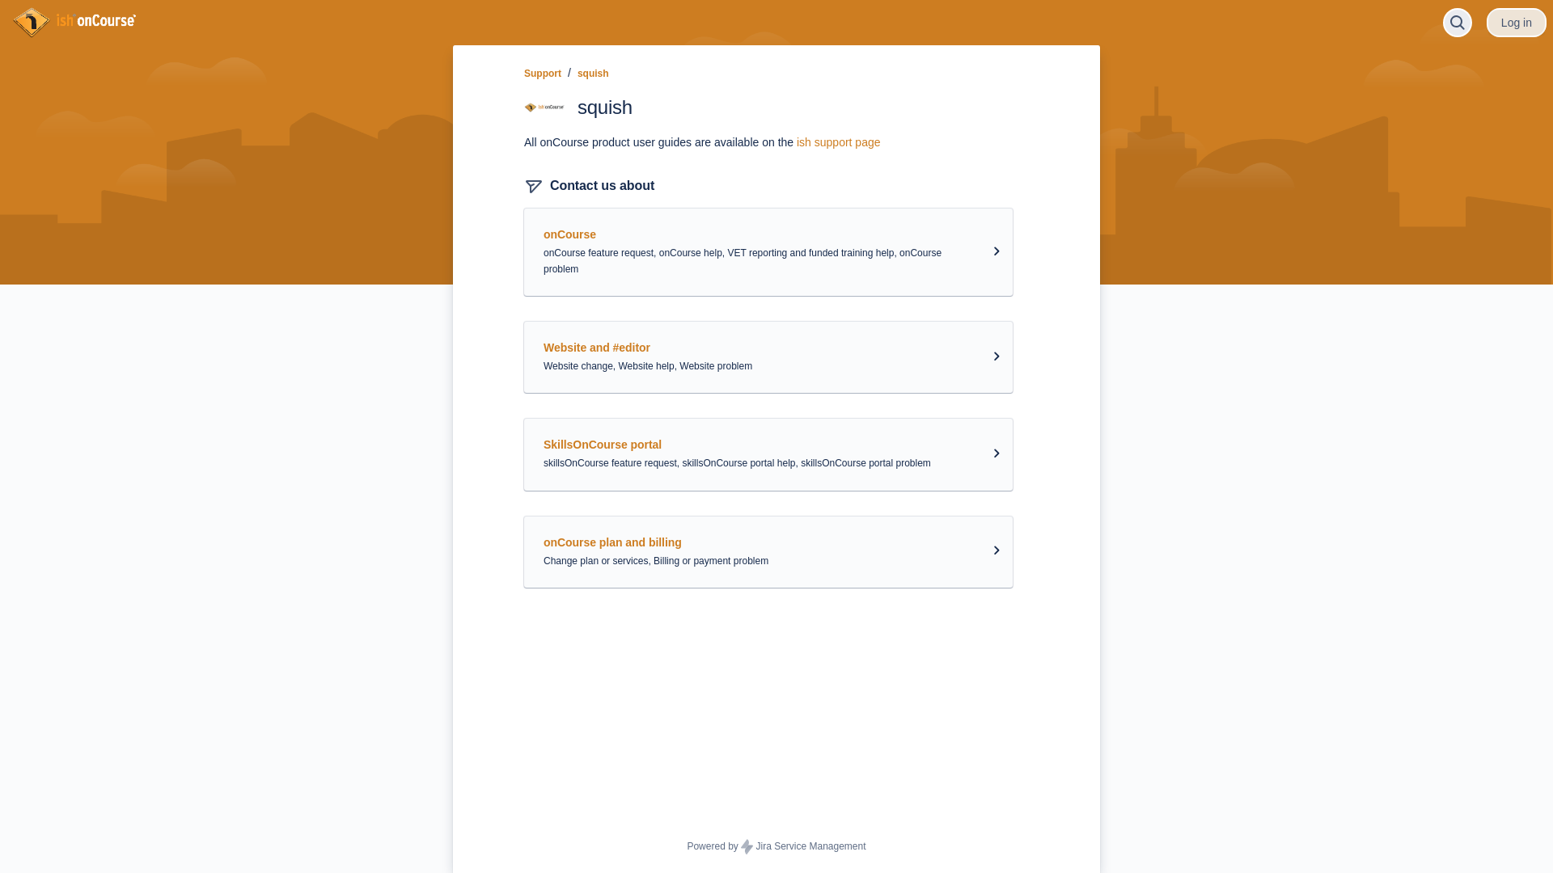 This screenshot has height=873, width=1553. I want to click on ish support page, so click(839, 142).